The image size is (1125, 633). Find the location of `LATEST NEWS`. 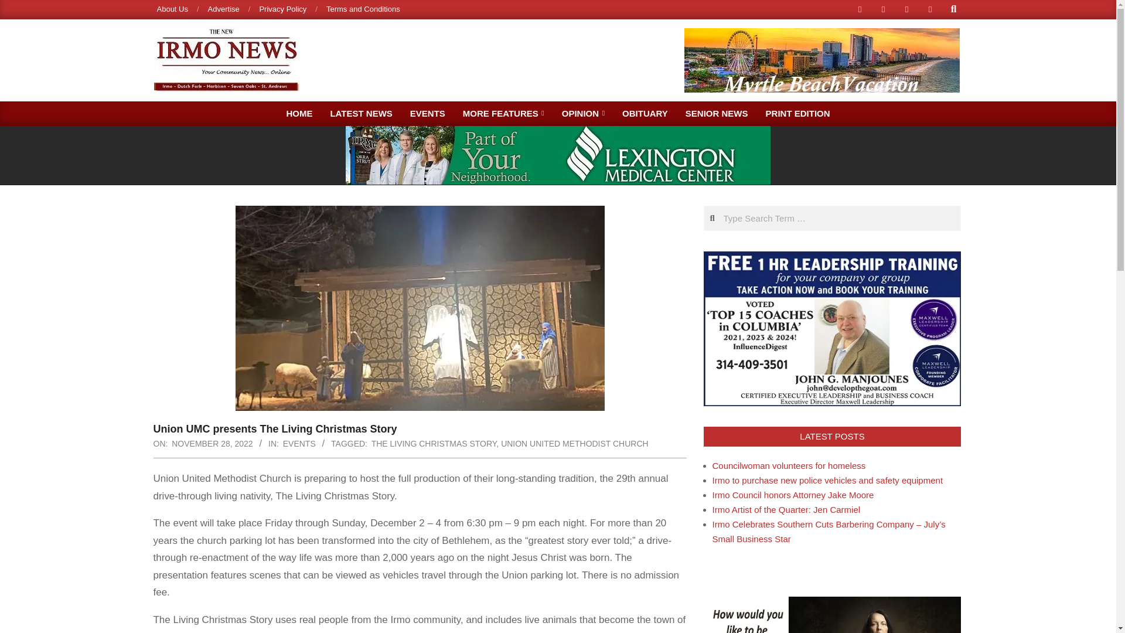

LATEST NEWS is located at coordinates (360, 113).